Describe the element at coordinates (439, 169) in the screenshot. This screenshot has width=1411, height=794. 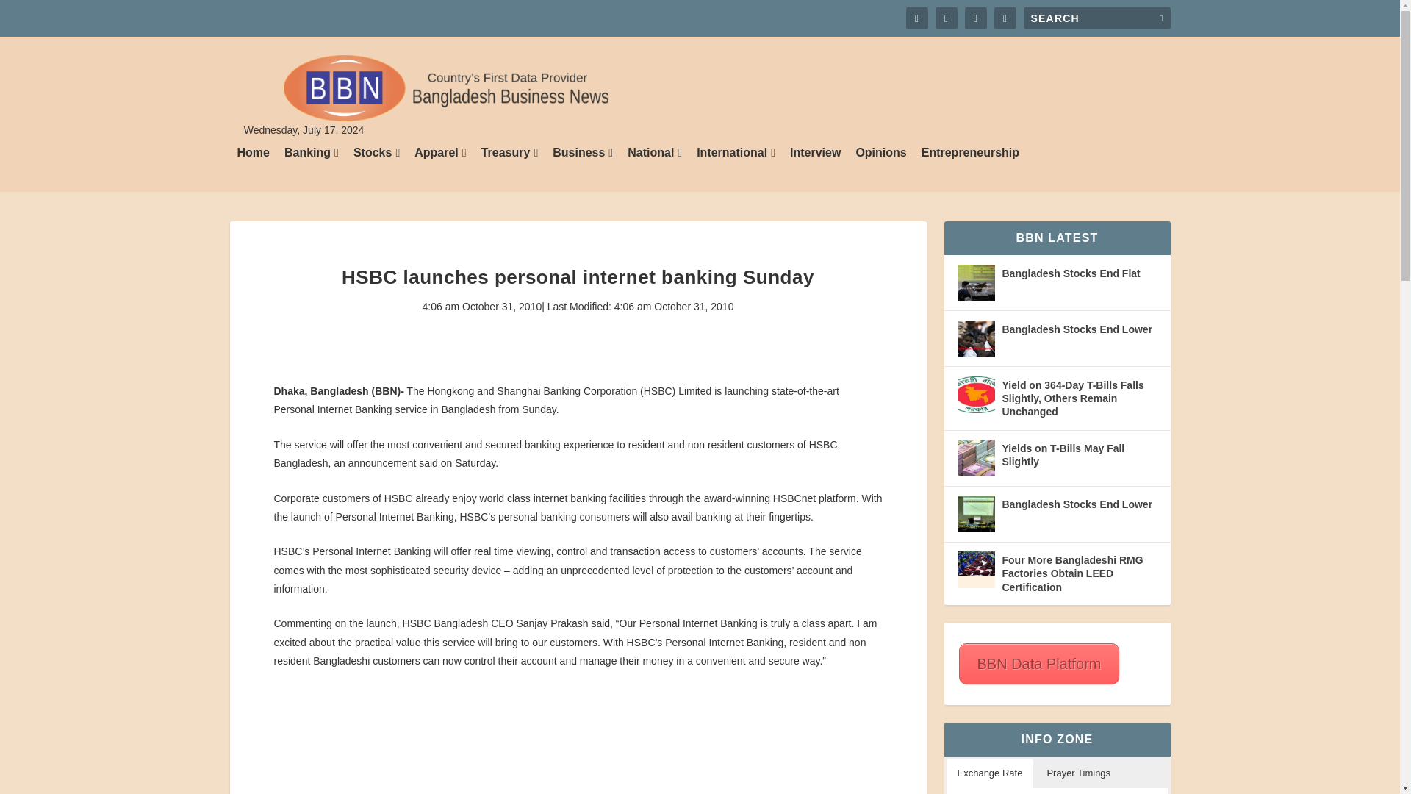
I see `Apparel` at that location.